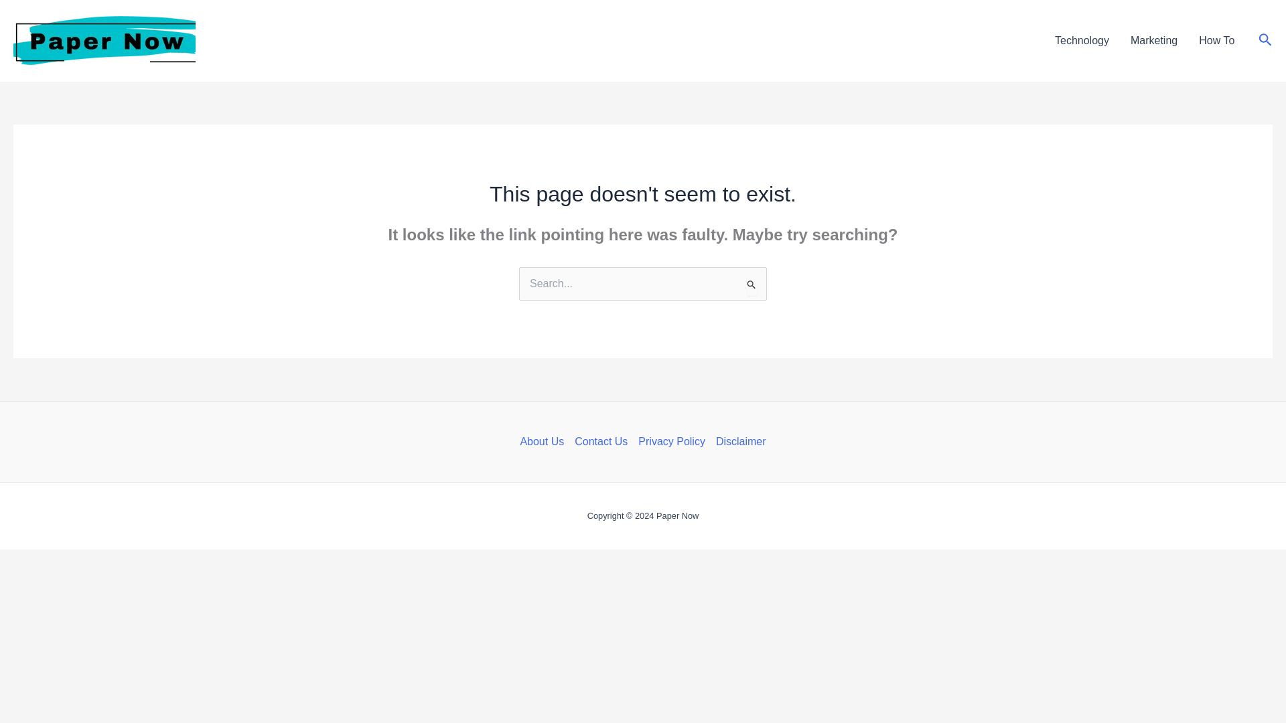 Image resolution: width=1286 pixels, height=723 pixels. I want to click on Marketing, so click(1154, 40).